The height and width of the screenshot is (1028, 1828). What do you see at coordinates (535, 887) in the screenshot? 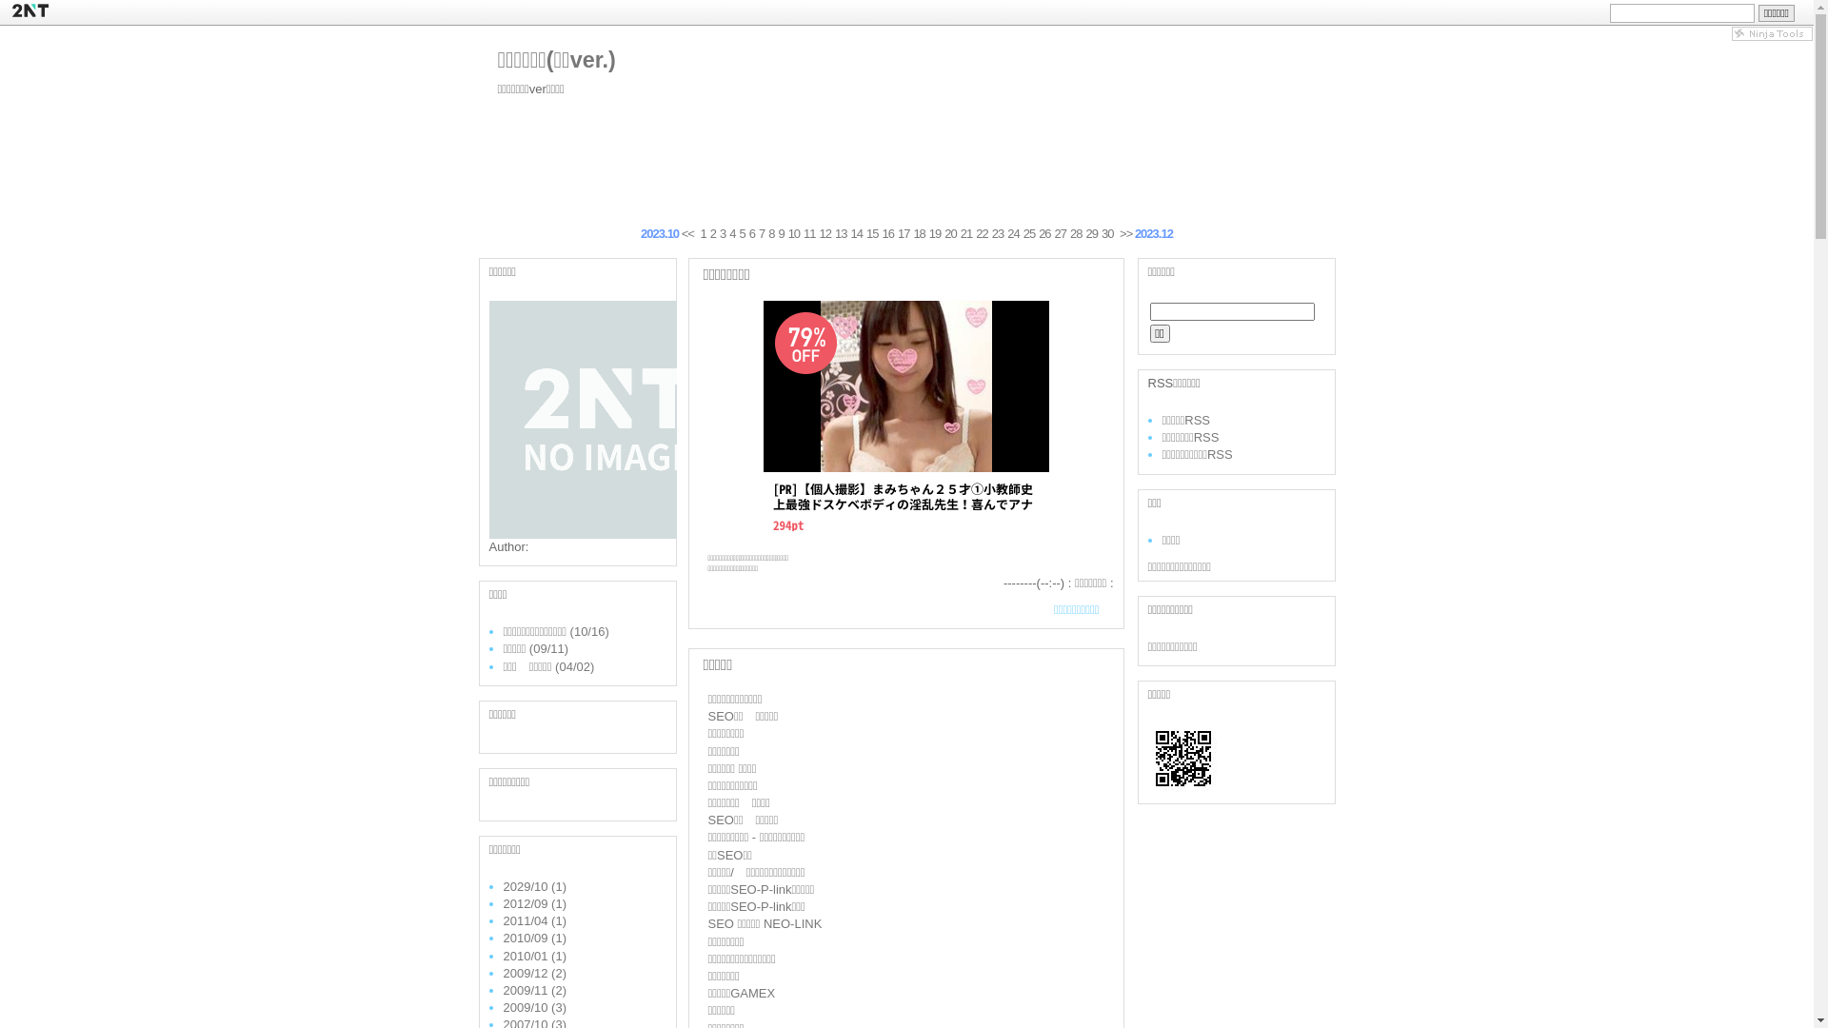
I see `2029/10 (1)` at bounding box center [535, 887].